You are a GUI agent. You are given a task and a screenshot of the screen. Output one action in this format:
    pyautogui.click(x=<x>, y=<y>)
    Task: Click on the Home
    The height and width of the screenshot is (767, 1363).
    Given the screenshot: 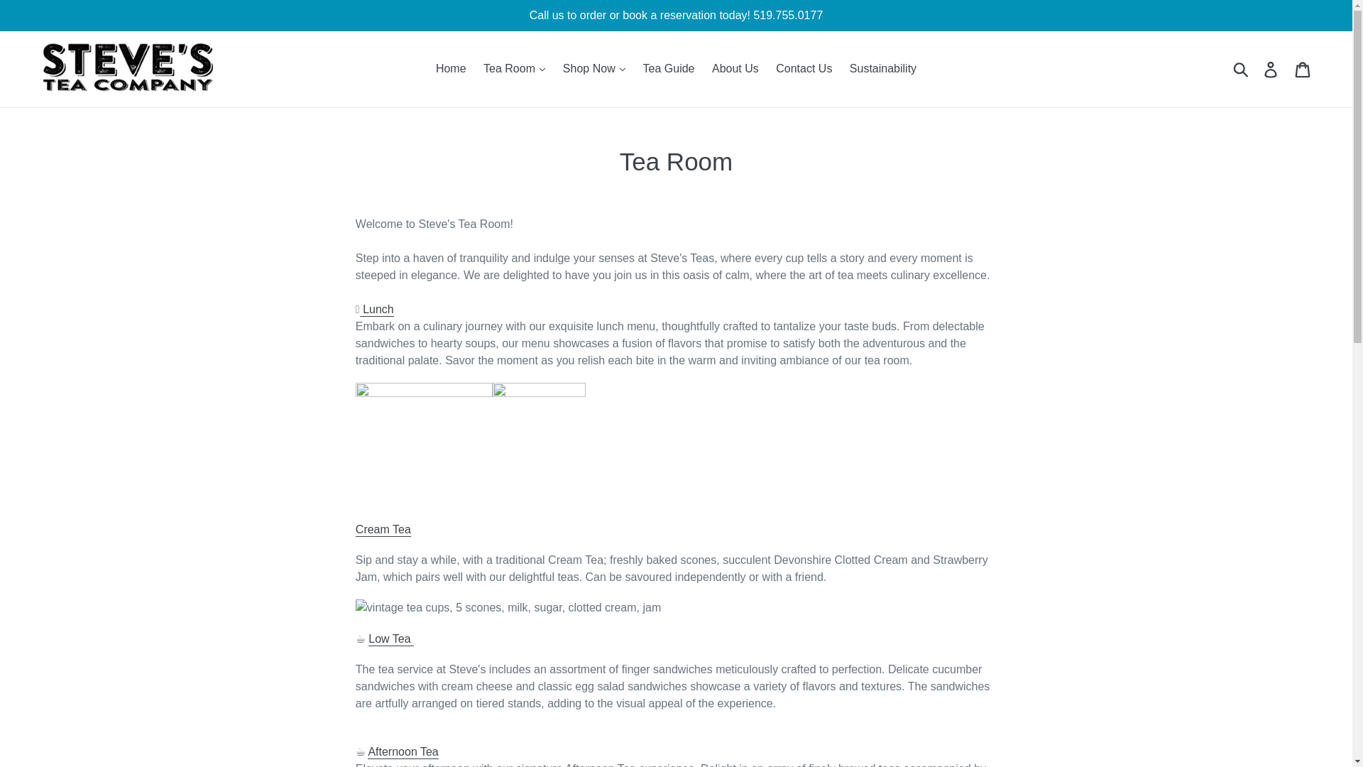 What is the action you would take?
    pyautogui.click(x=451, y=69)
    